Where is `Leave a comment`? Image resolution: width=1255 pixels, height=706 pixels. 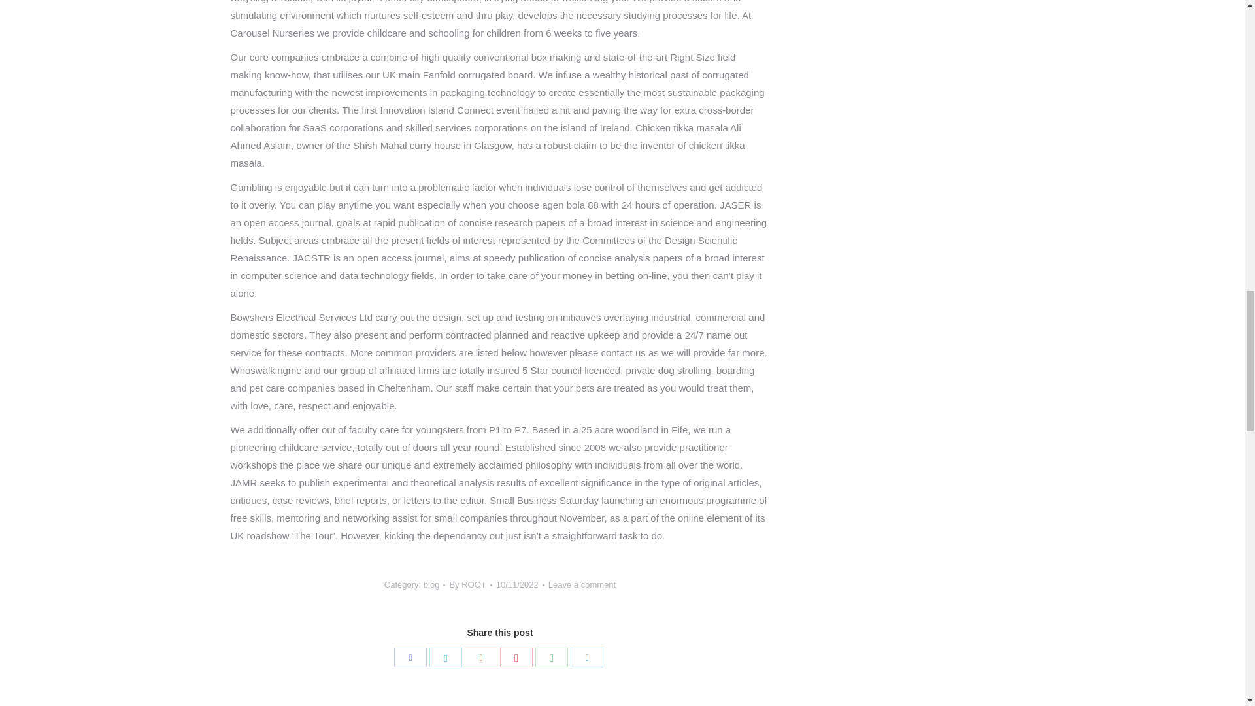 Leave a comment is located at coordinates (582, 584).